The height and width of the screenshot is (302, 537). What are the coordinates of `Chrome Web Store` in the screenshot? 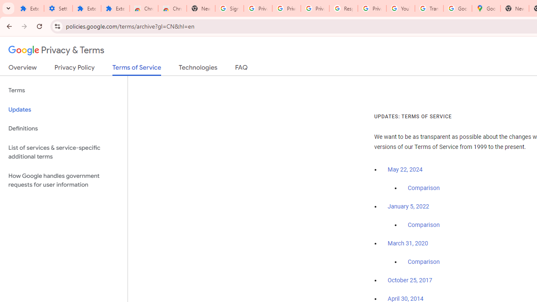 It's located at (143, 8).